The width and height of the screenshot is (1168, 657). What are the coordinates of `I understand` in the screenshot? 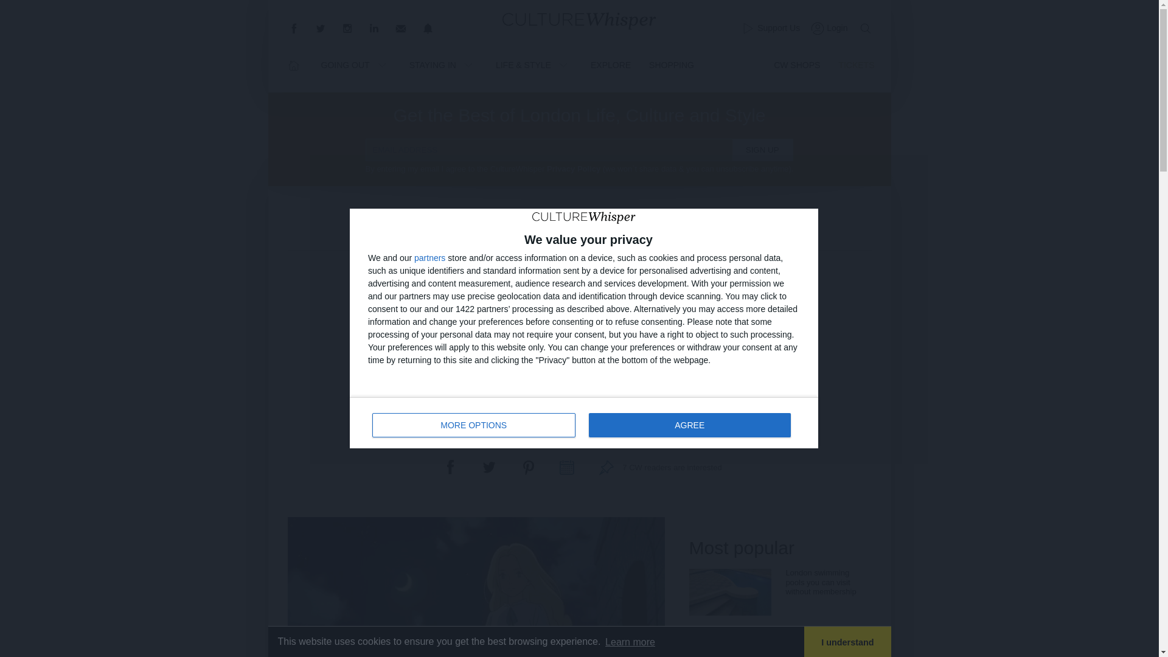 It's located at (584, 422).